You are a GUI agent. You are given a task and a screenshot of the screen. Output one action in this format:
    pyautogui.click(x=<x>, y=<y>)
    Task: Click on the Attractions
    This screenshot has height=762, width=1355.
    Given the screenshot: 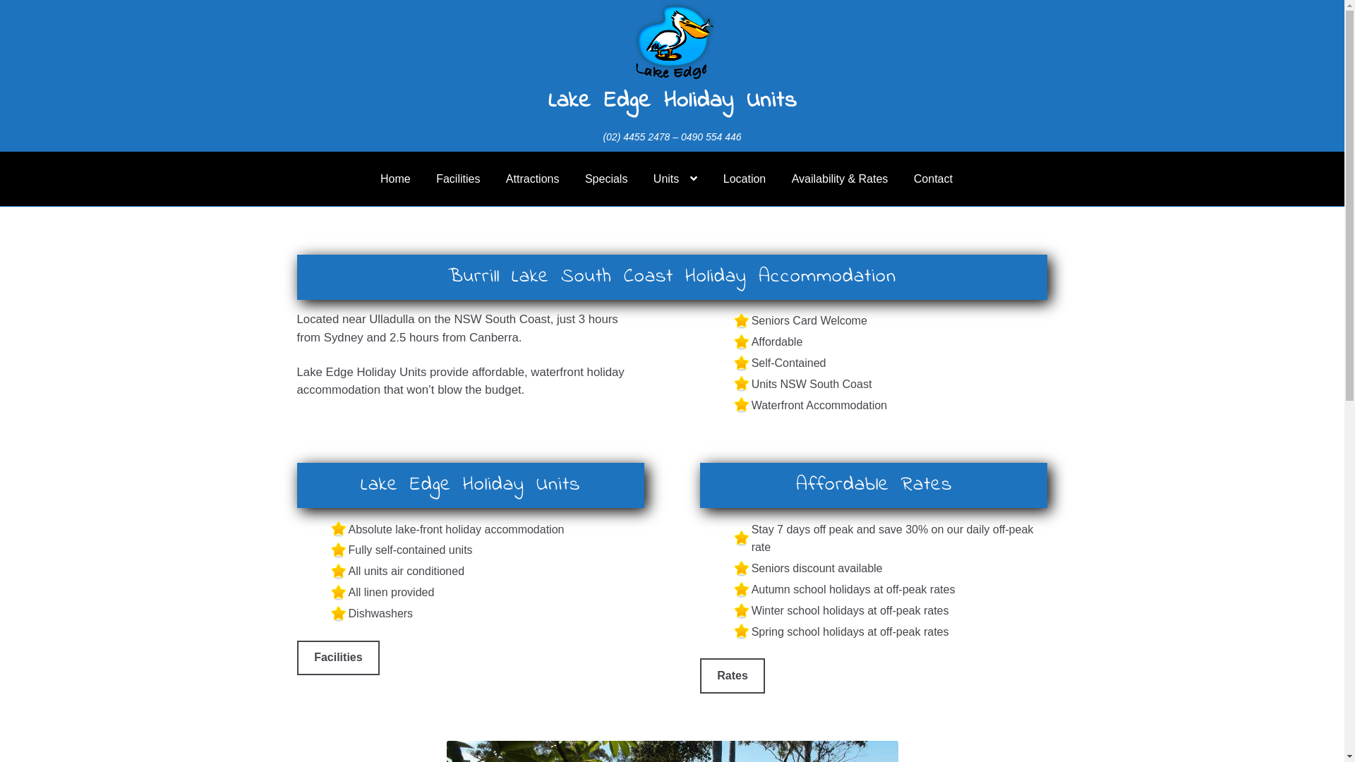 What is the action you would take?
    pyautogui.click(x=533, y=179)
    